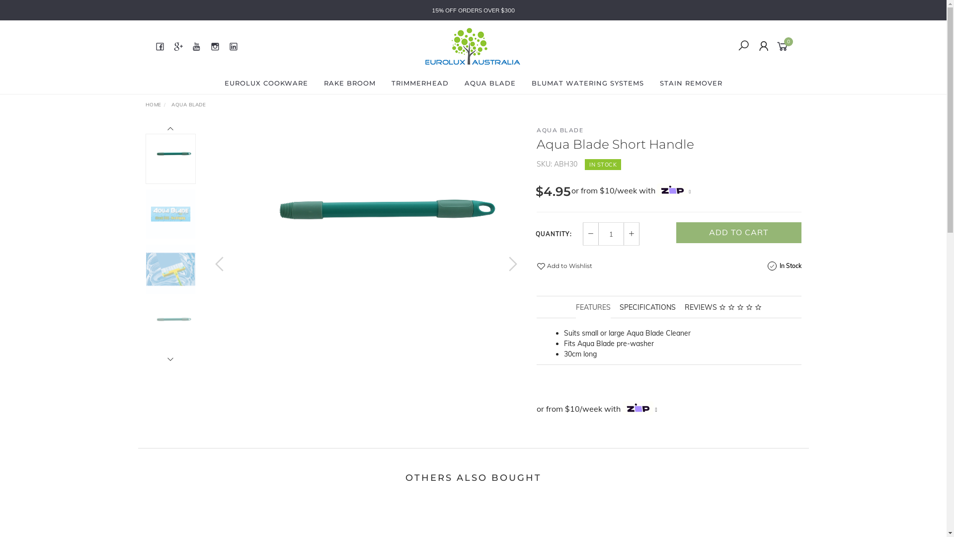 This screenshot has width=954, height=537. I want to click on STAIN REMOVER, so click(691, 83).